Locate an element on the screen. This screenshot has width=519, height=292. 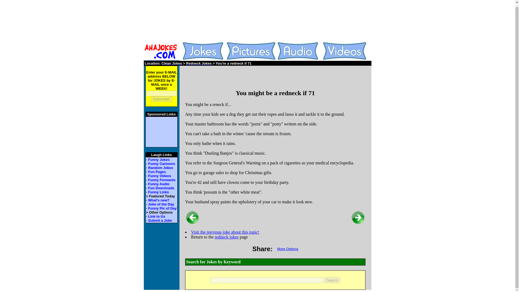
Search is located at coordinates (332, 280).